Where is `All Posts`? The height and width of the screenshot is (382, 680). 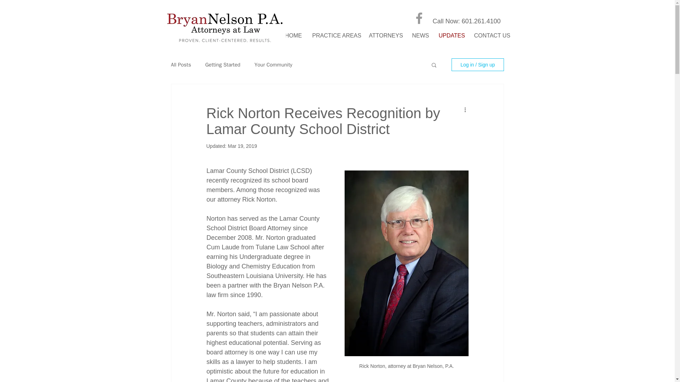
All Posts is located at coordinates (181, 65).